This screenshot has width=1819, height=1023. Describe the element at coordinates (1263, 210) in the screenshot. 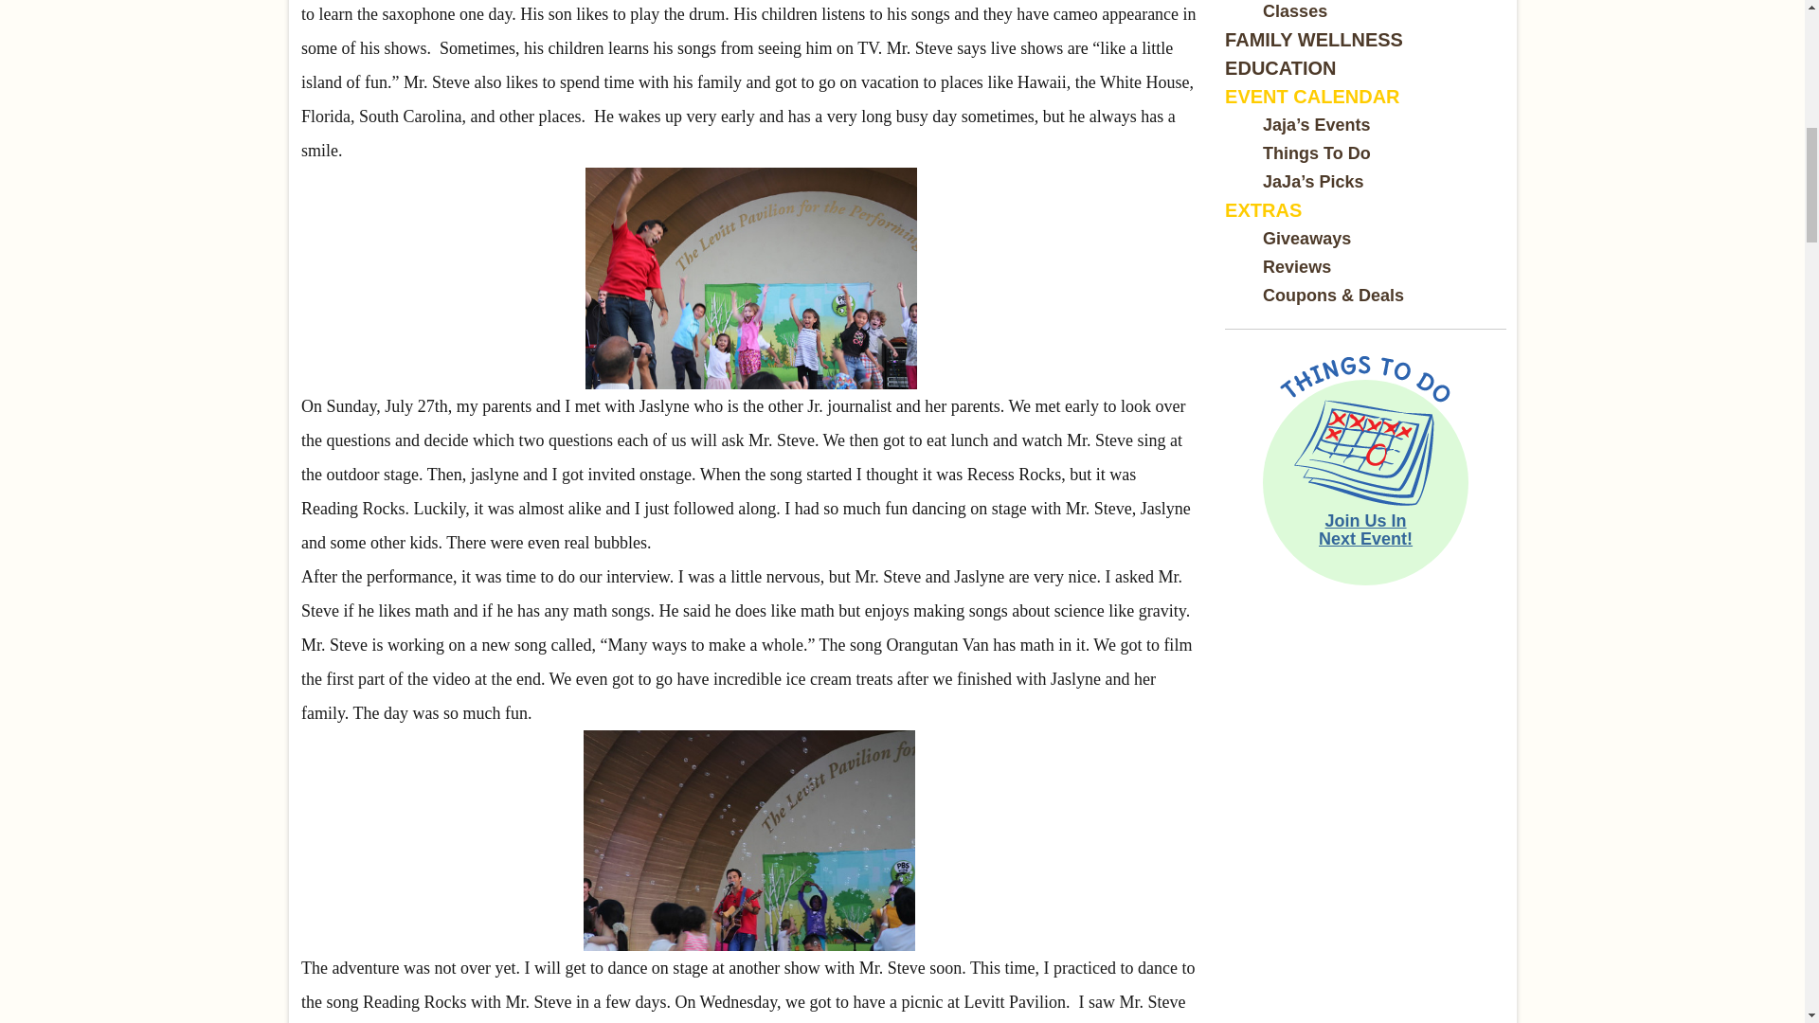

I see `EXTRAS` at that location.